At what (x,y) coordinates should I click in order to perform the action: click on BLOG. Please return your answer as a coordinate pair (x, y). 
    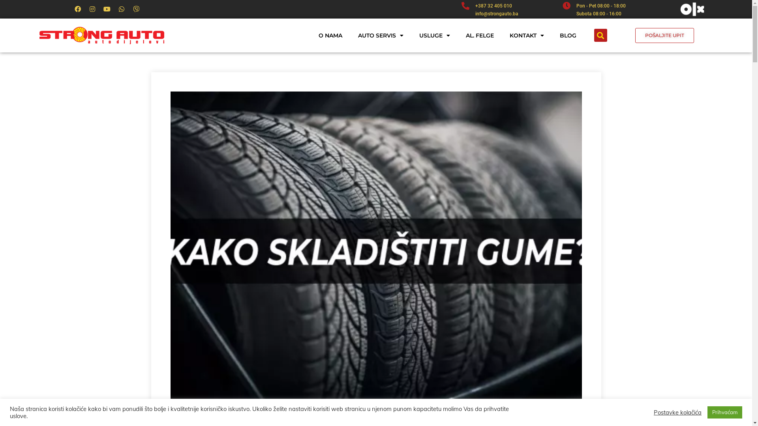
    Looking at the image, I should click on (568, 35).